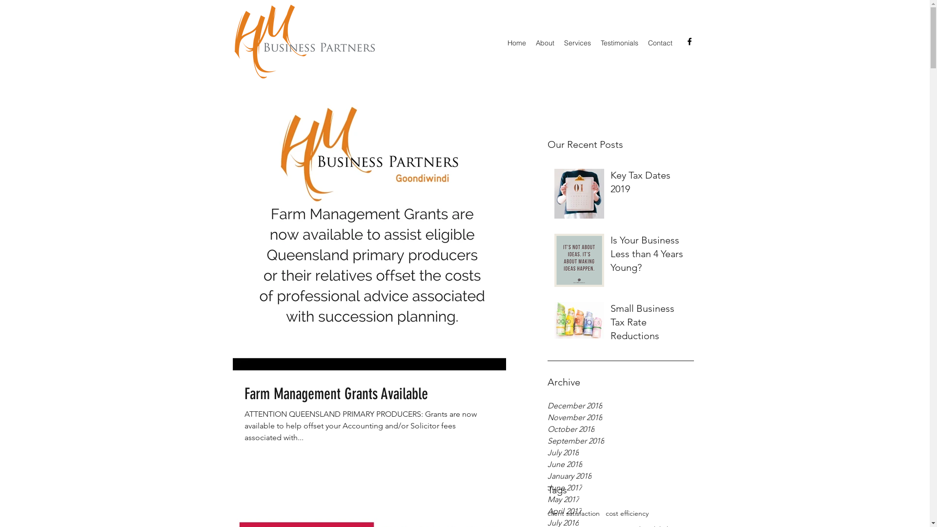 The height and width of the screenshot is (527, 937). What do you see at coordinates (660, 43) in the screenshot?
I see `Contact` at bounding box center [660, 43].